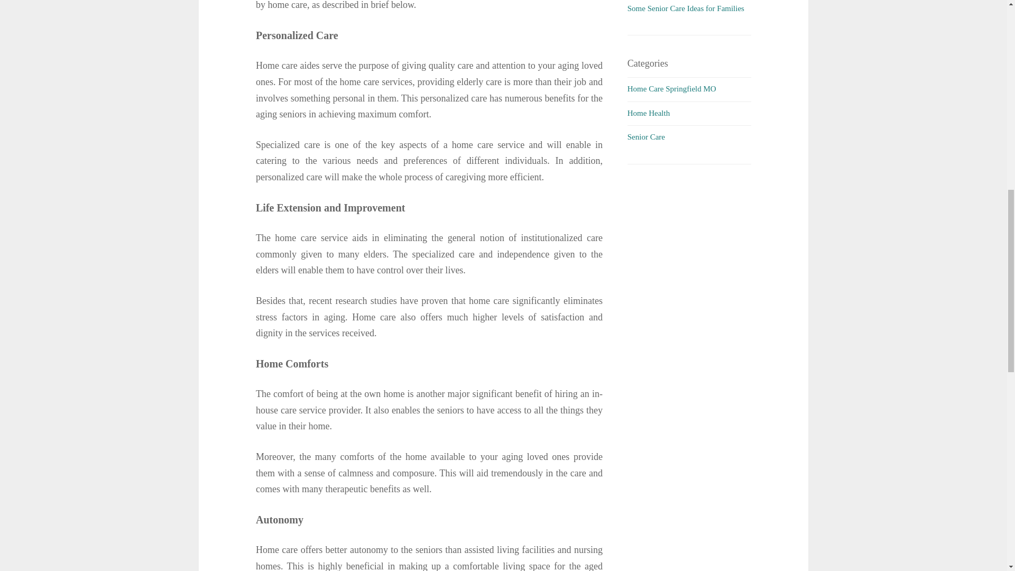  I want to click on Home Care Springfield MO, so click(671, 89).